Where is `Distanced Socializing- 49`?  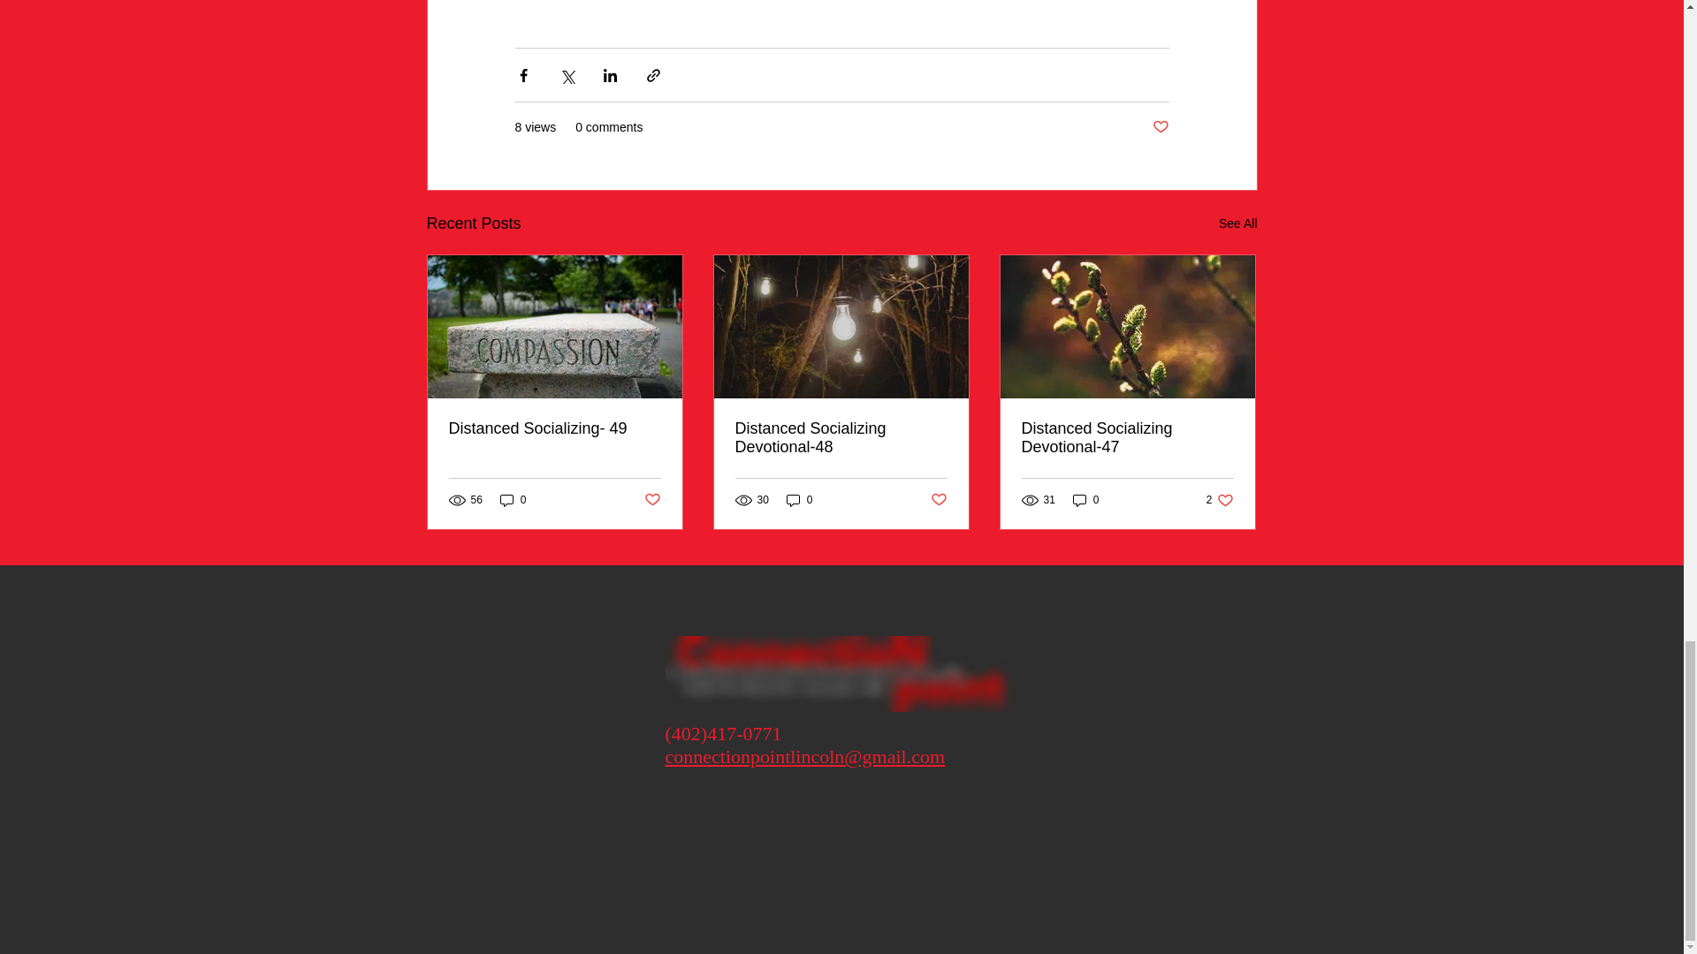
Distanced Socializing- 49 is located at coordinates (939, 500).